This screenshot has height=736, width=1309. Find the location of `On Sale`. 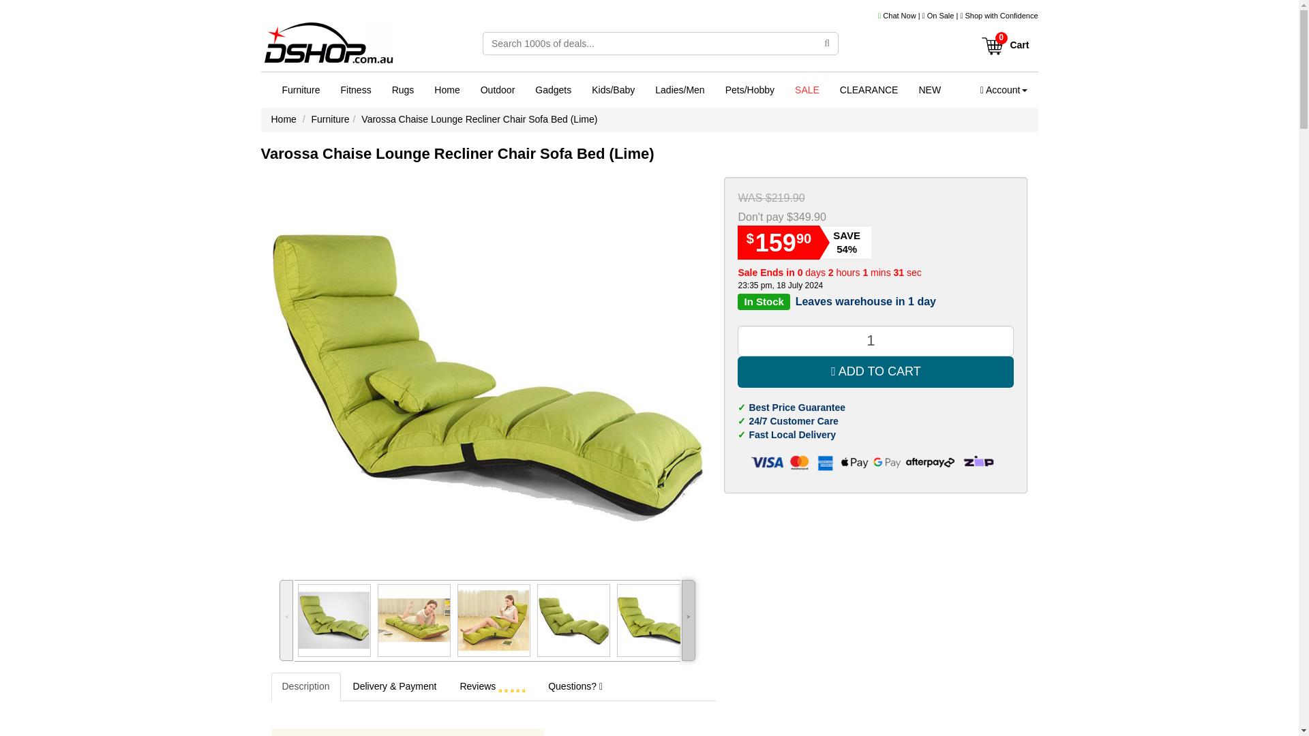

On Sale is located at coordinates (940, 16).